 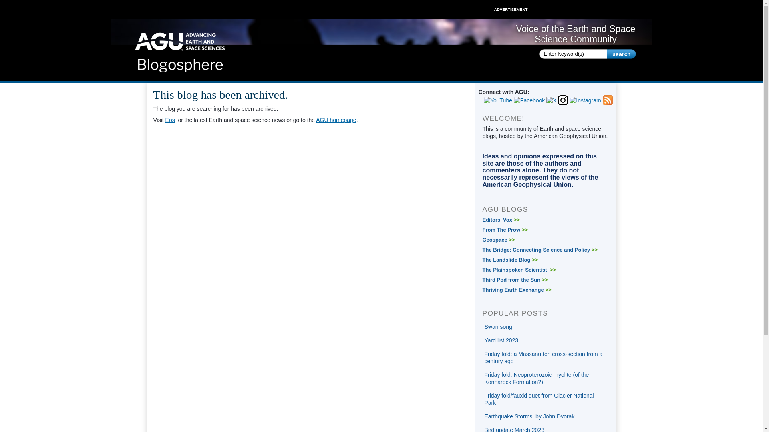 I want to click on AGU homepage, so click(x=336, y=120).